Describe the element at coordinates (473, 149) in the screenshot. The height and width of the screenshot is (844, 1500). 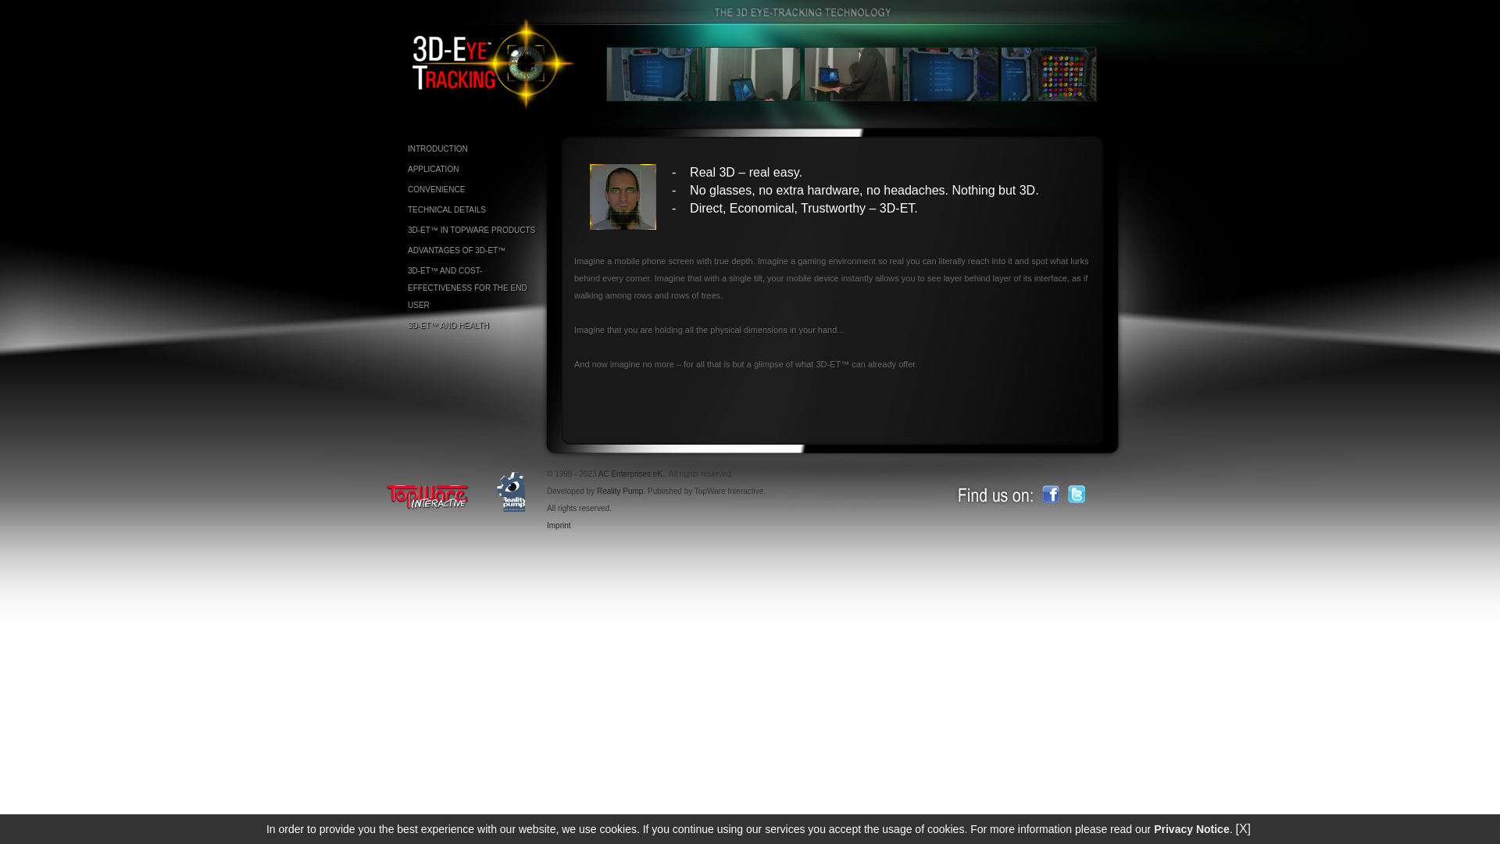
I see `INTRODUCTION` at that location.